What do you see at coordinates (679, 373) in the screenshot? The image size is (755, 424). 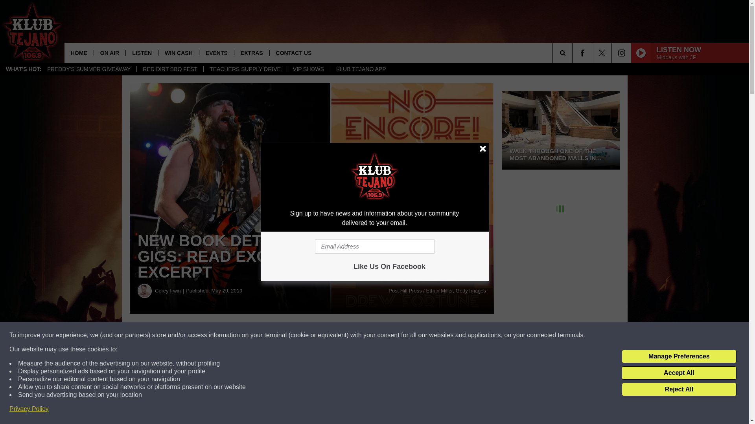 I see `Accept All` at bounding box center [679, 373].